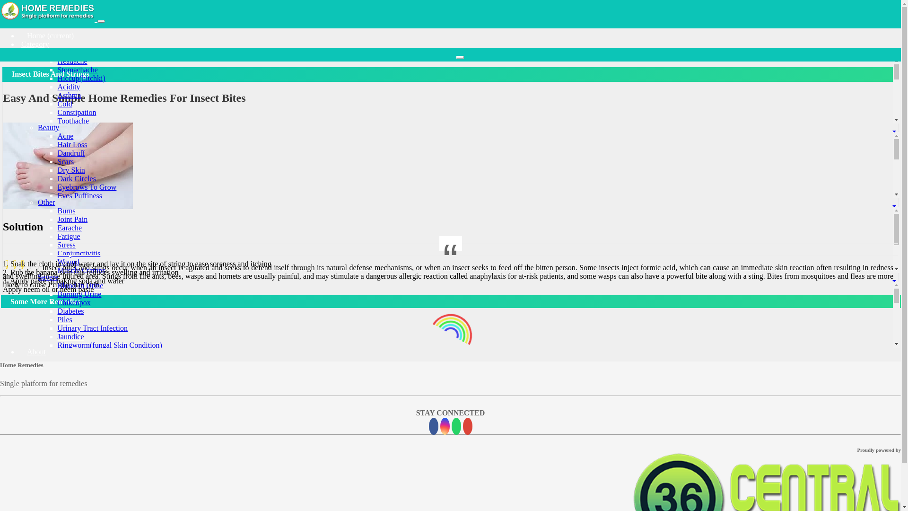 Image resolution: width=908 pixels, height=511 pixels. What do you see at coordinates (79, 294) in the screenshot?
I see `Burning Urine` at bounding box center [79, 294].